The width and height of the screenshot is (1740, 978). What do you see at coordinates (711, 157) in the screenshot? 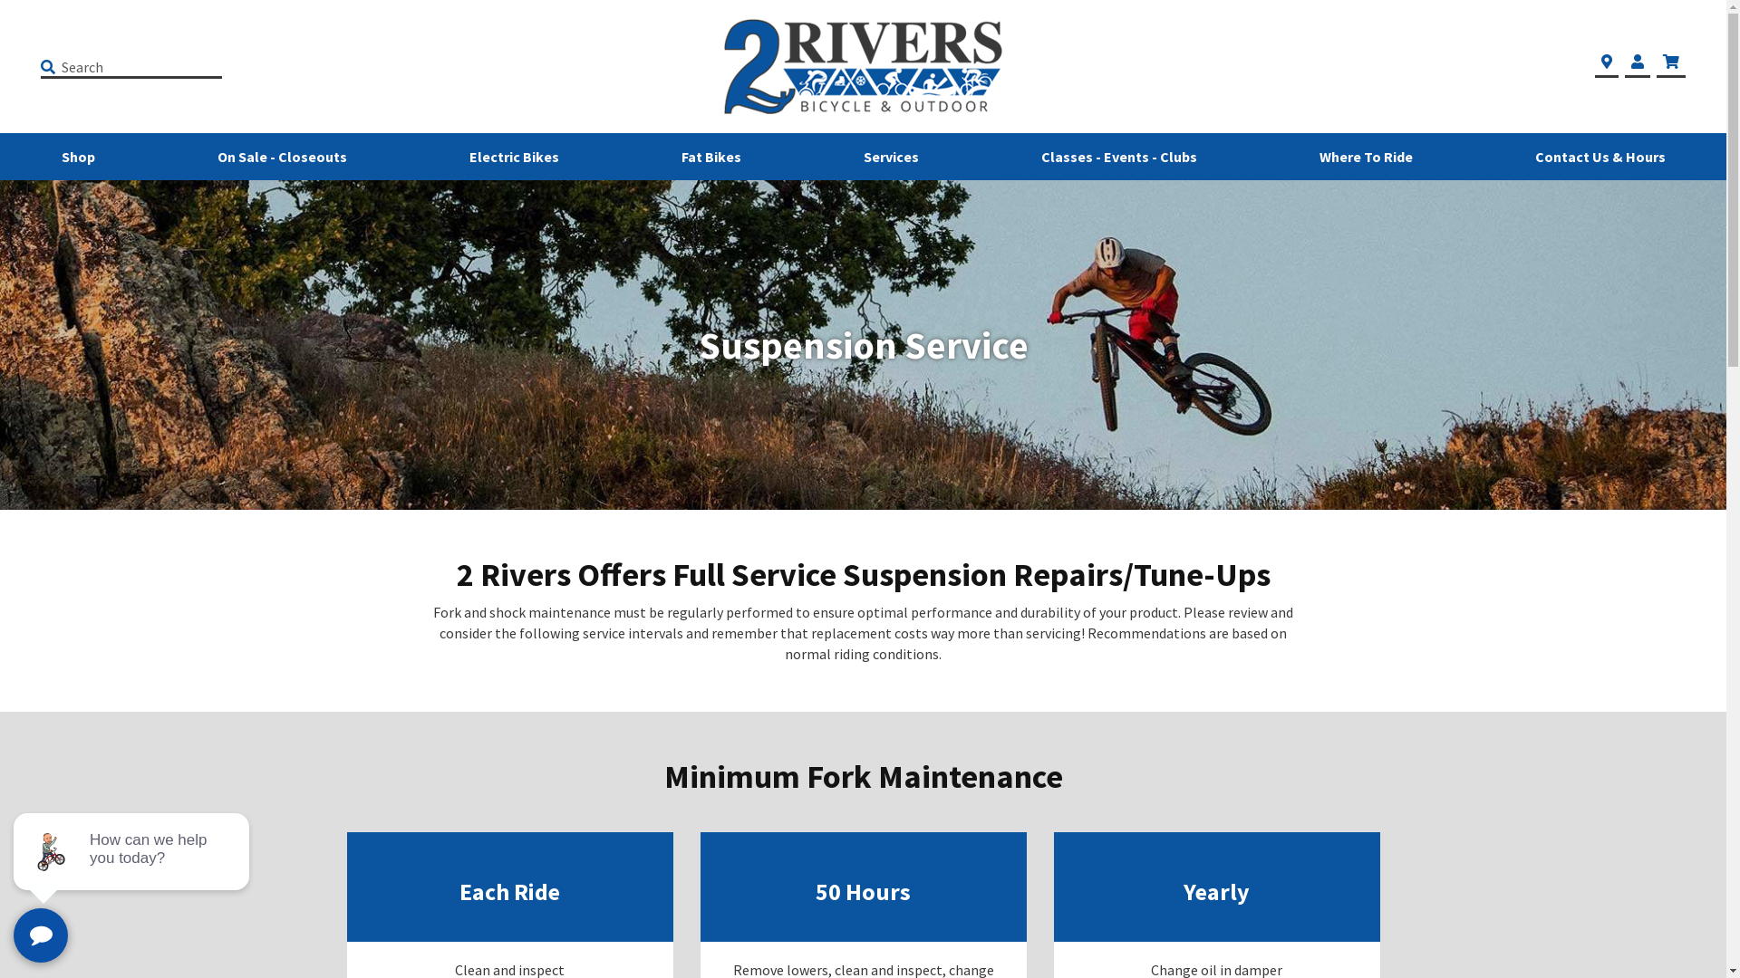
I see `Fat Bikes` at bounding box center [711, 157].